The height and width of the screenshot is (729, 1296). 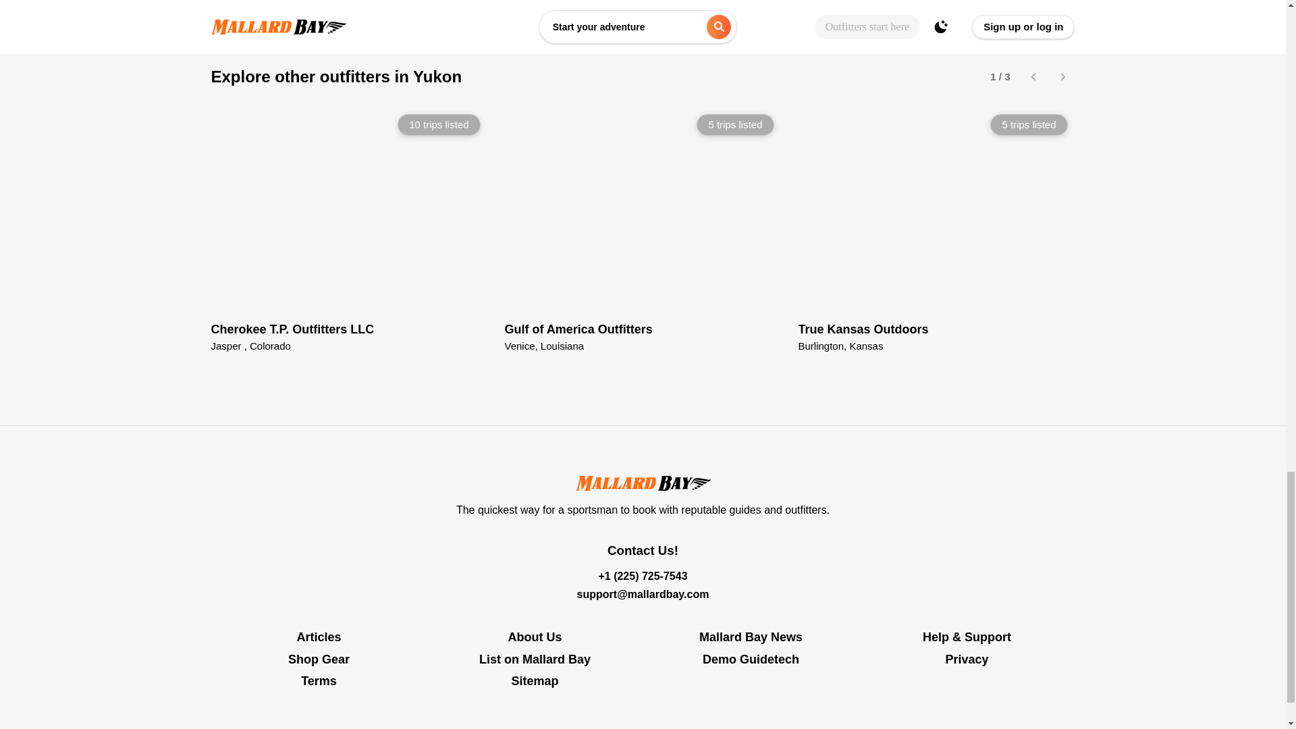 What do you see at coordinates (937, 228) in the screenshot?
I see `Mallard Bay News` at bounding box center [937, 228].